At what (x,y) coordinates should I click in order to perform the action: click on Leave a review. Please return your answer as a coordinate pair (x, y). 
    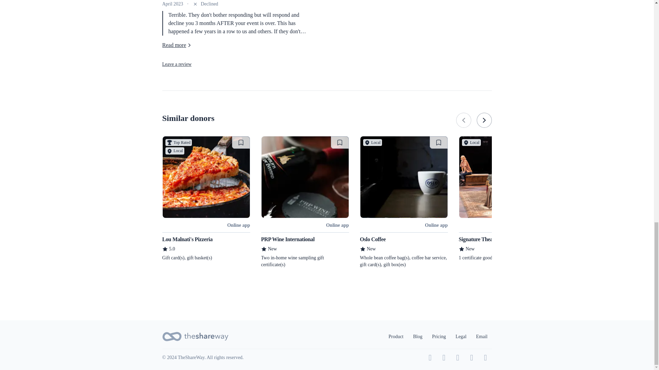
    Looking at the image, I should click on (177, 64).